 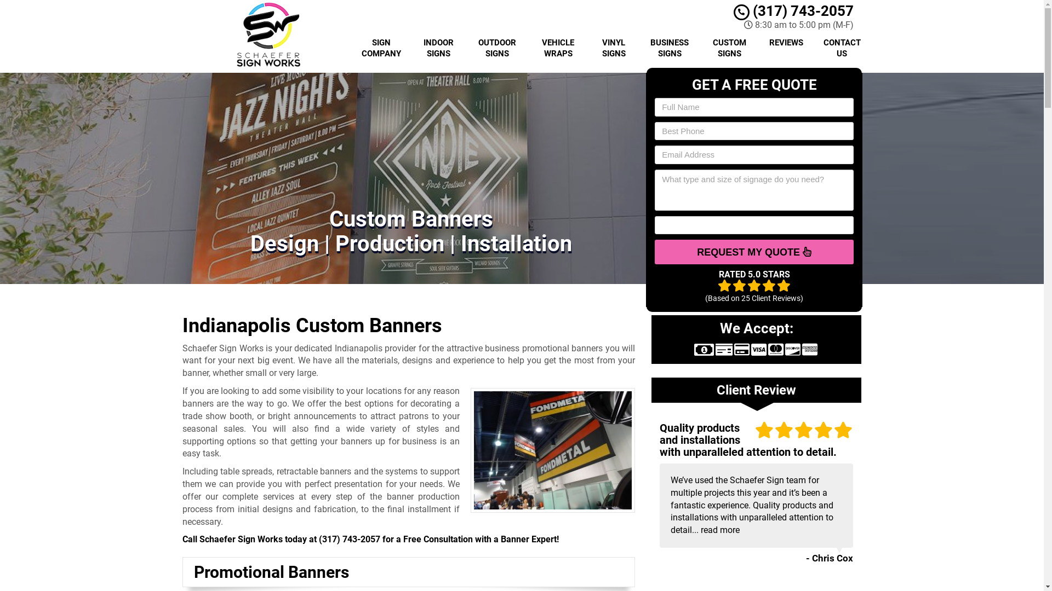 What do you see at coordinates (614, 48) in the screenshot?
I see `VINYL SIGNS` at bounding box center [614, 48].